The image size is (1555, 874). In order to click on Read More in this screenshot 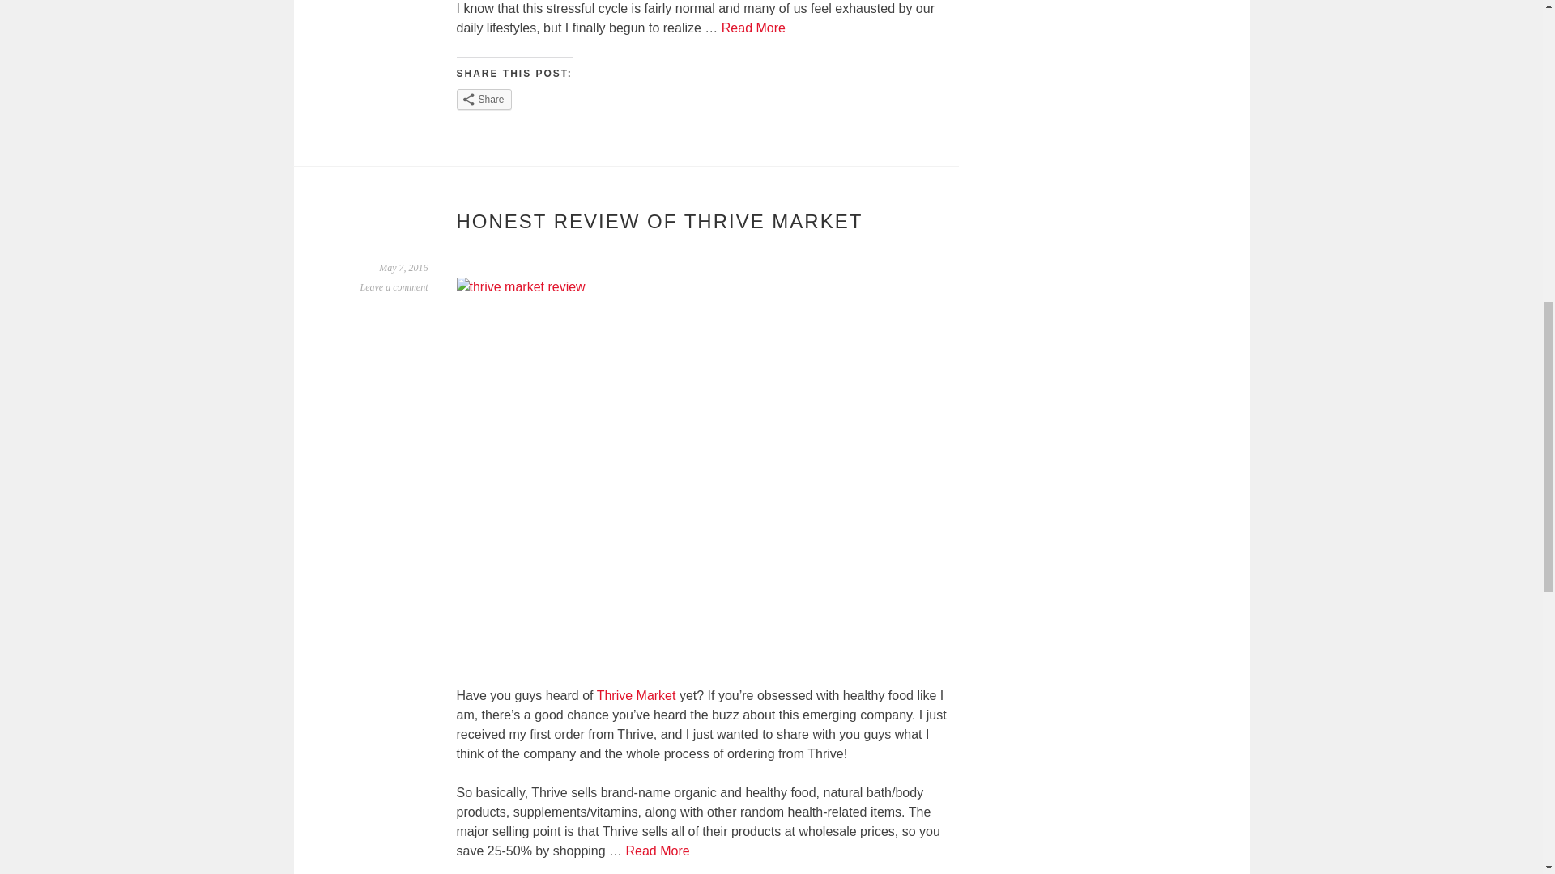, I will do `click(658, 851)`.